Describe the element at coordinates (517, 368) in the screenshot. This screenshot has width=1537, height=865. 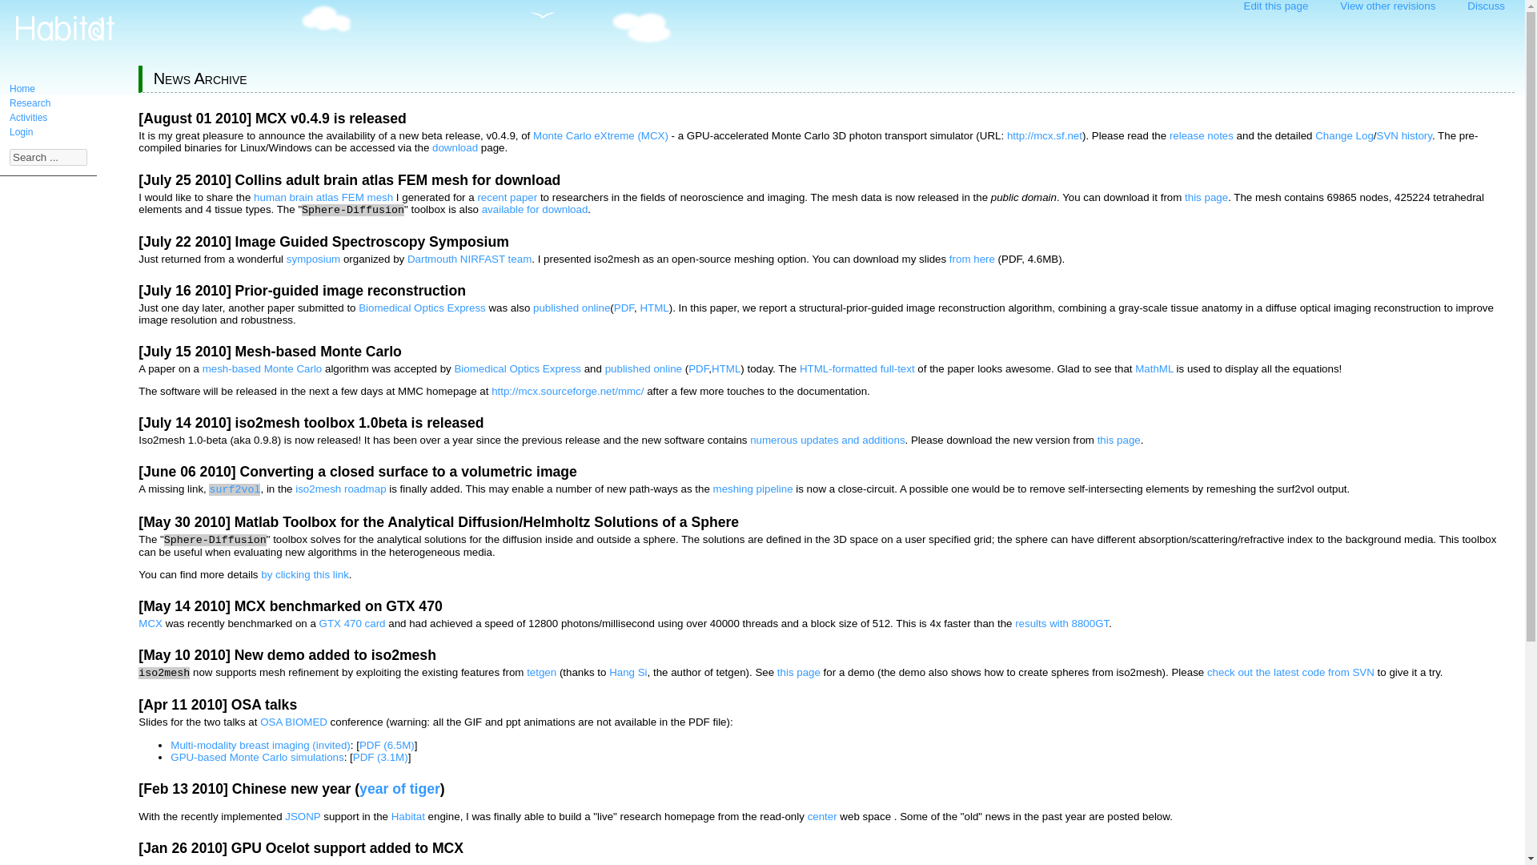
I see `Biomedical Optics Express` at that location.